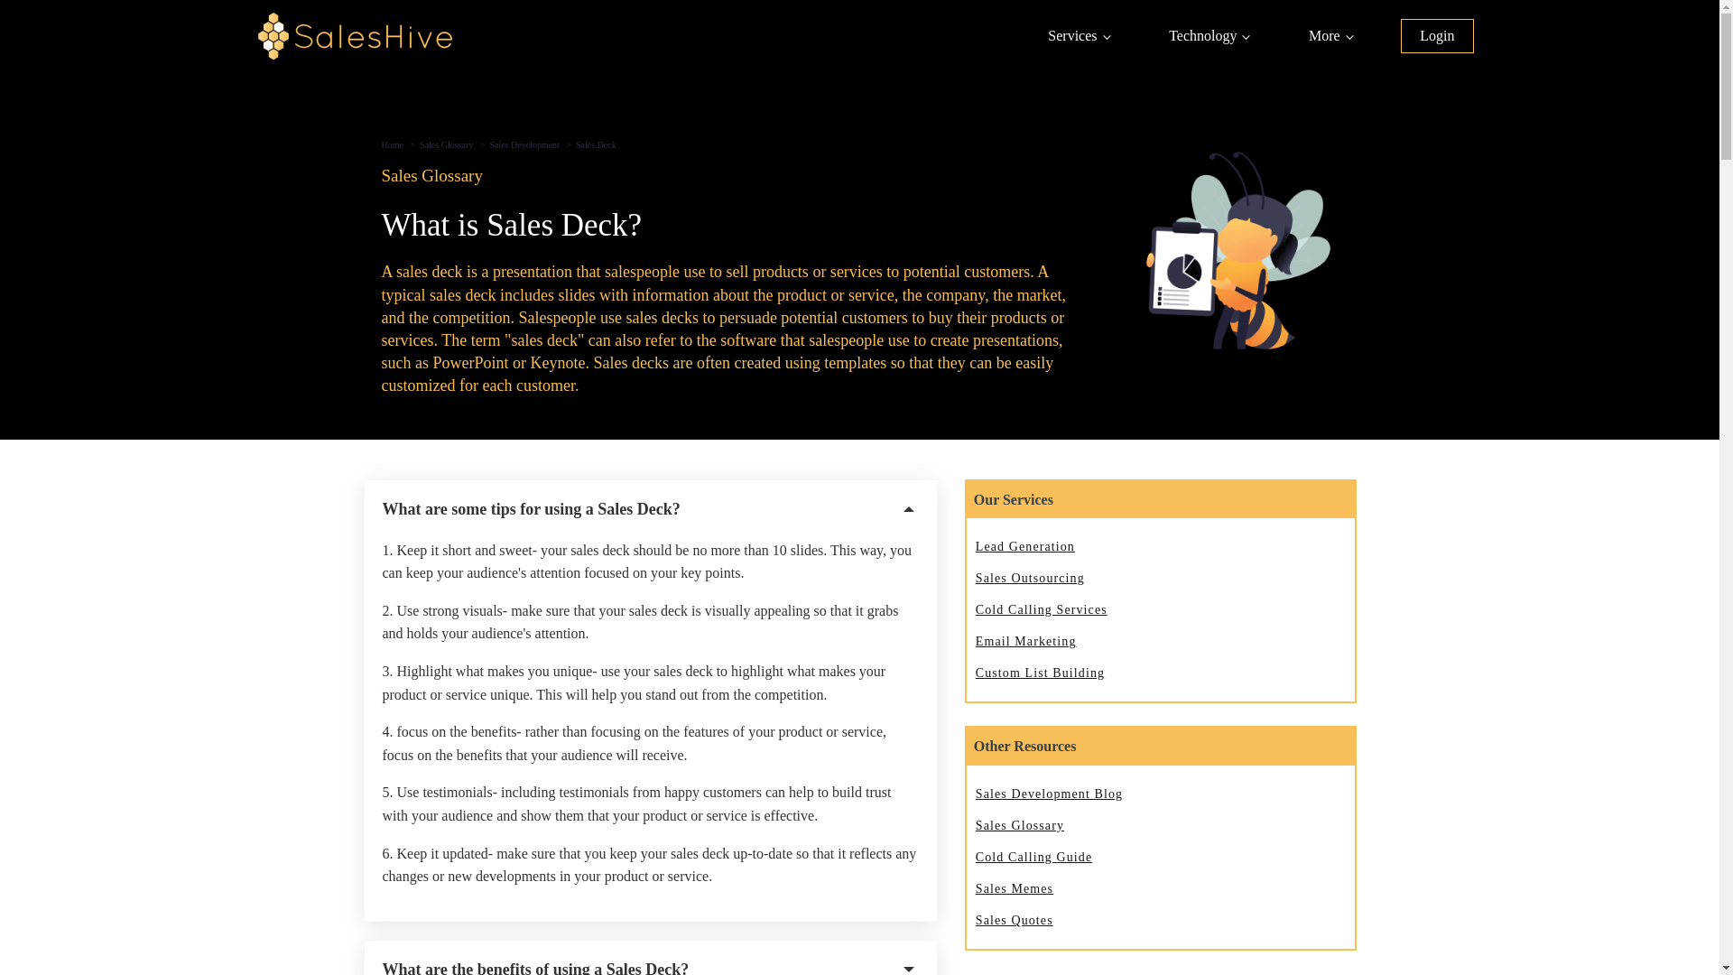 The width and height of the screenshot is (1733, 975). Describe the element at coordinates (1437, 36) in the screenshot. I see `Login` at that location.